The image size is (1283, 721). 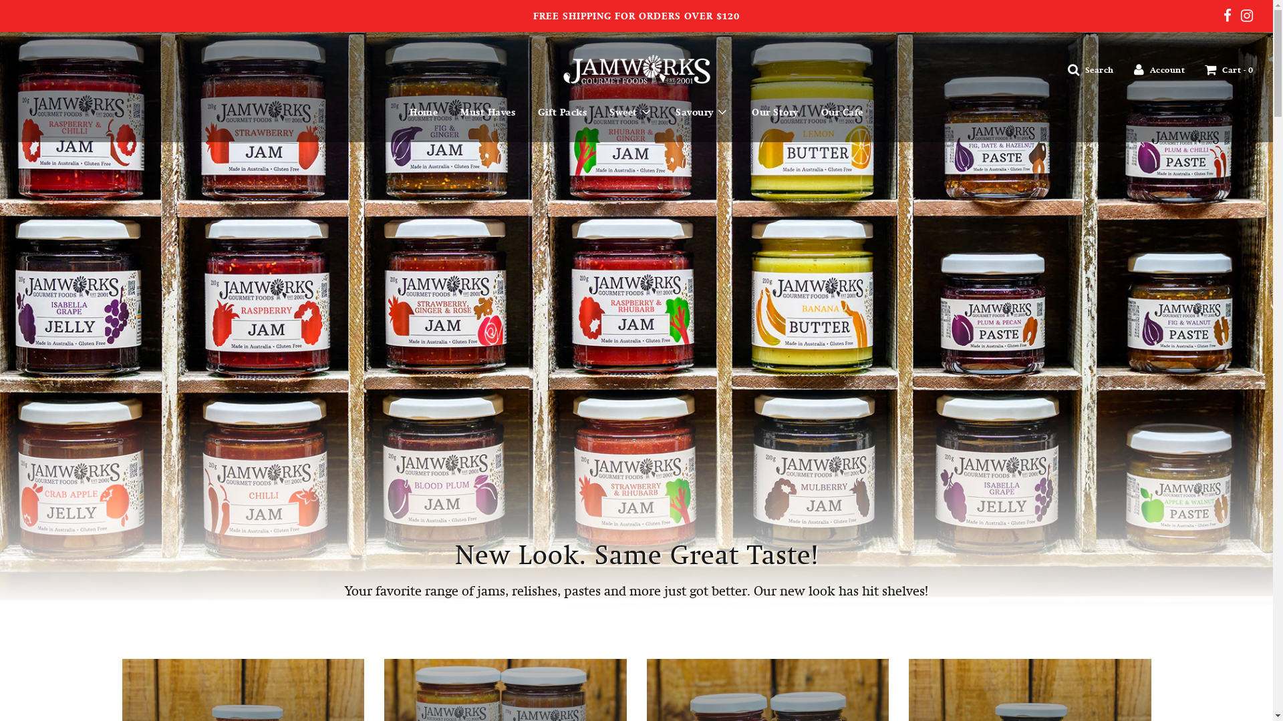 I want to click on Sweet, so click(x=631, y=112).